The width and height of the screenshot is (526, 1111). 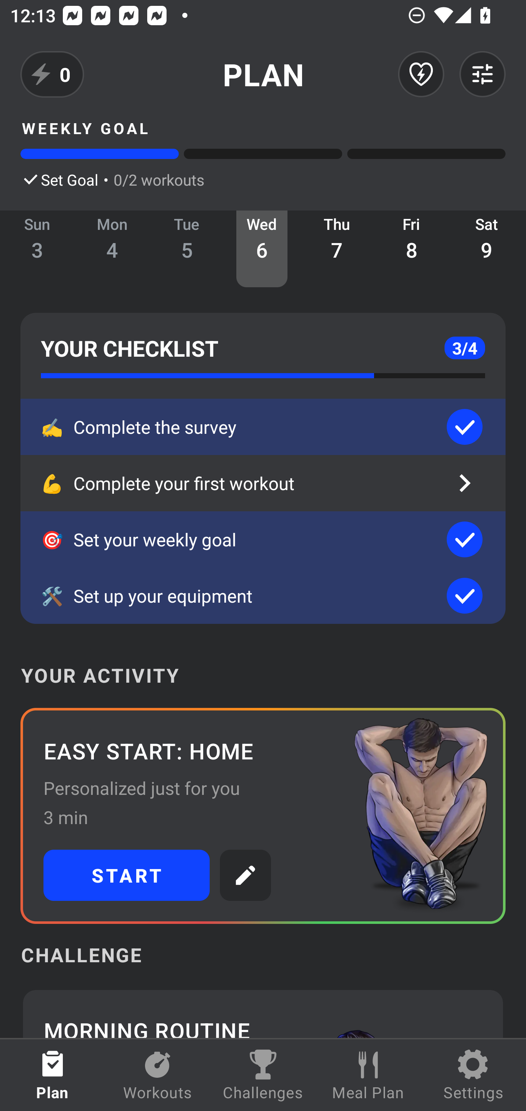 I want to click on  Challenges , so click(x=263, y=1075).